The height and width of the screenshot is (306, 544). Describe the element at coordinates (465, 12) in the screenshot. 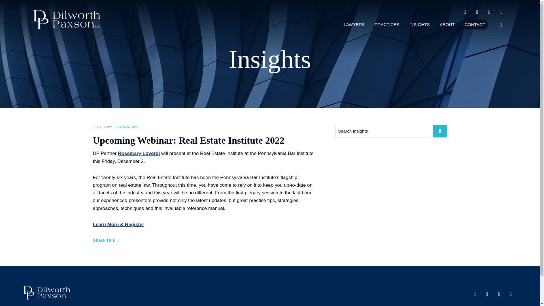

I see `Visit us on Youtube` at that location.